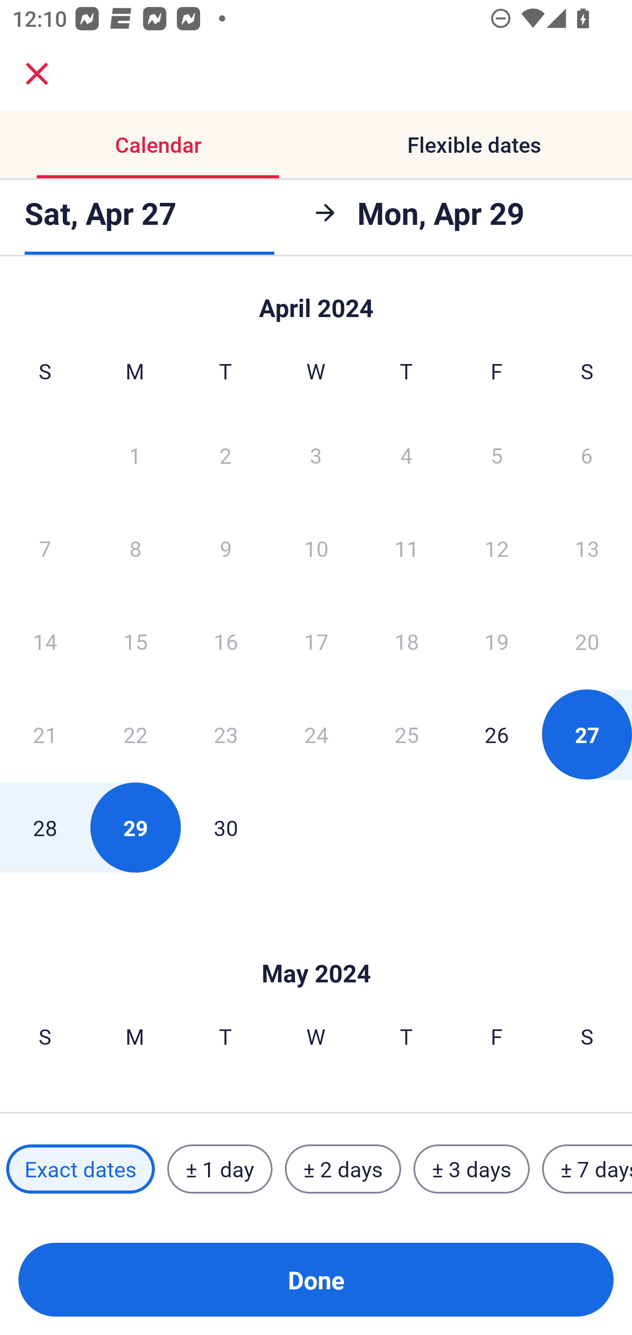  I want to click on Done, so click(316, 1280).